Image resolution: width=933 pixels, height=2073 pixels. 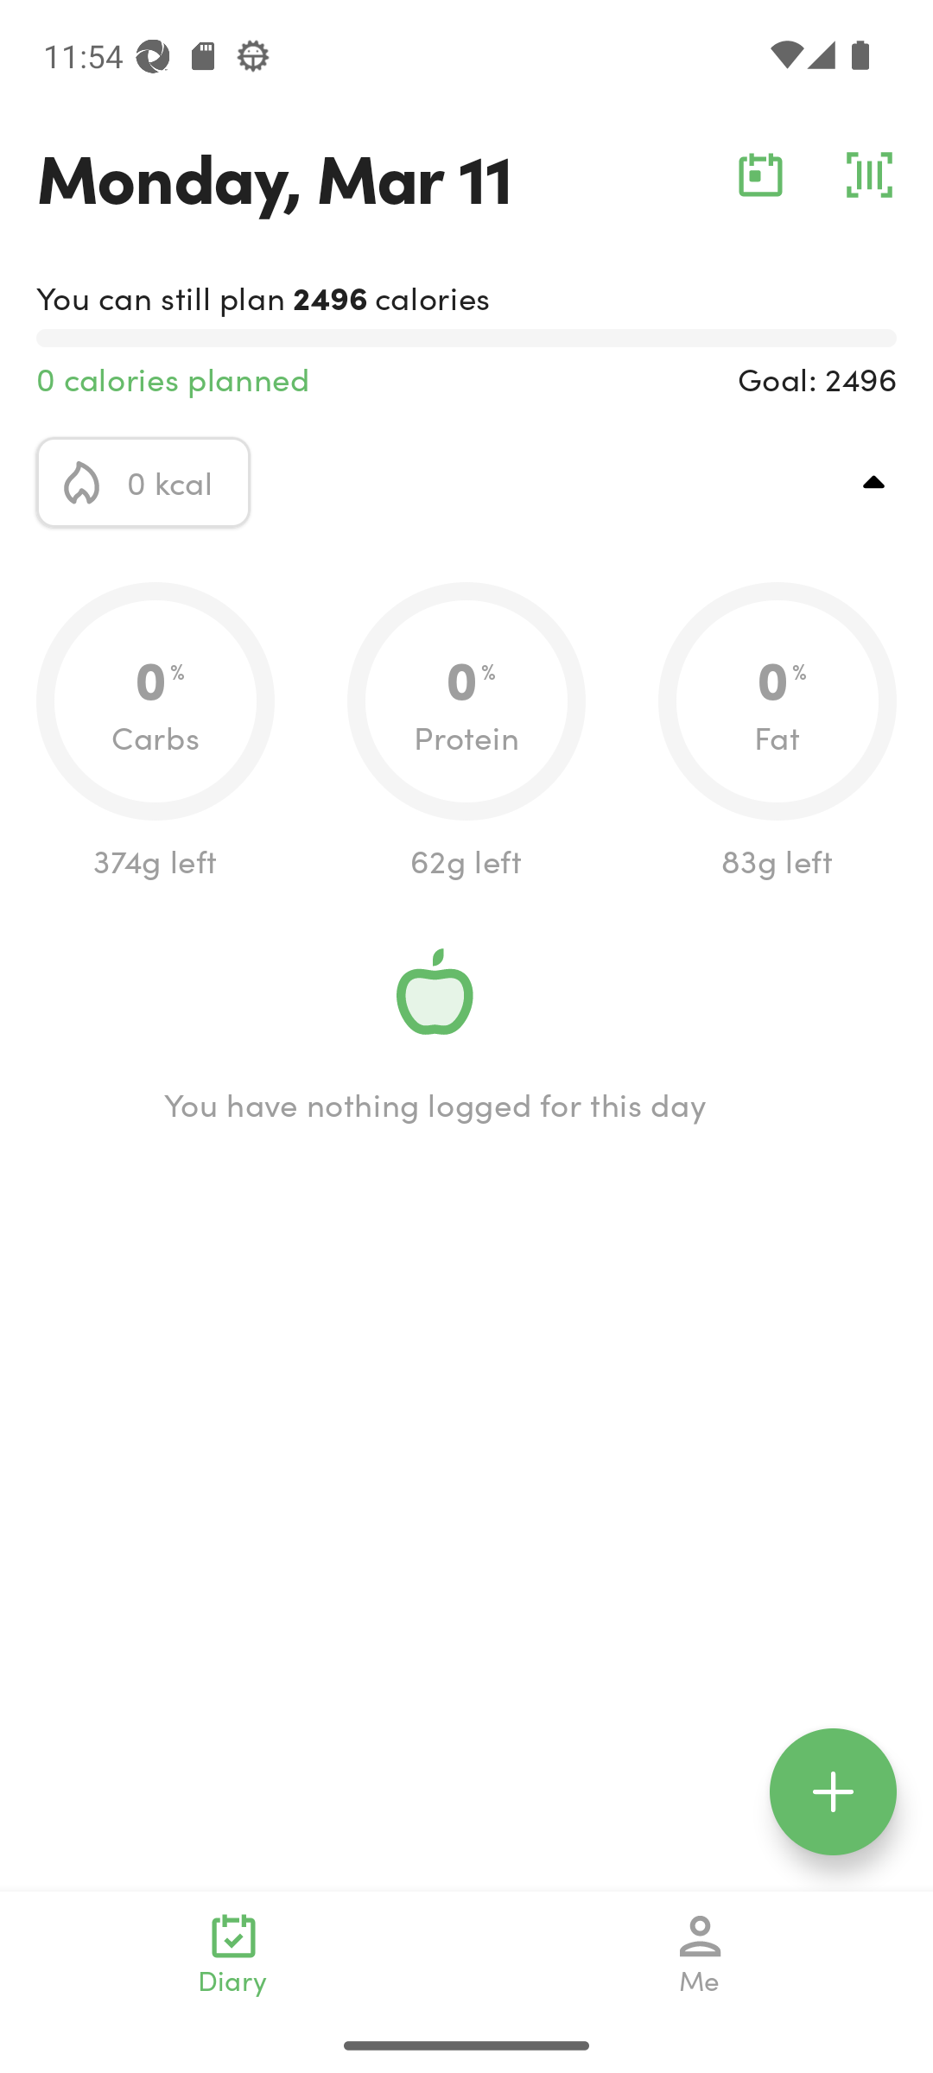 I want to click on calendar_action, so click(x=760, y=174).